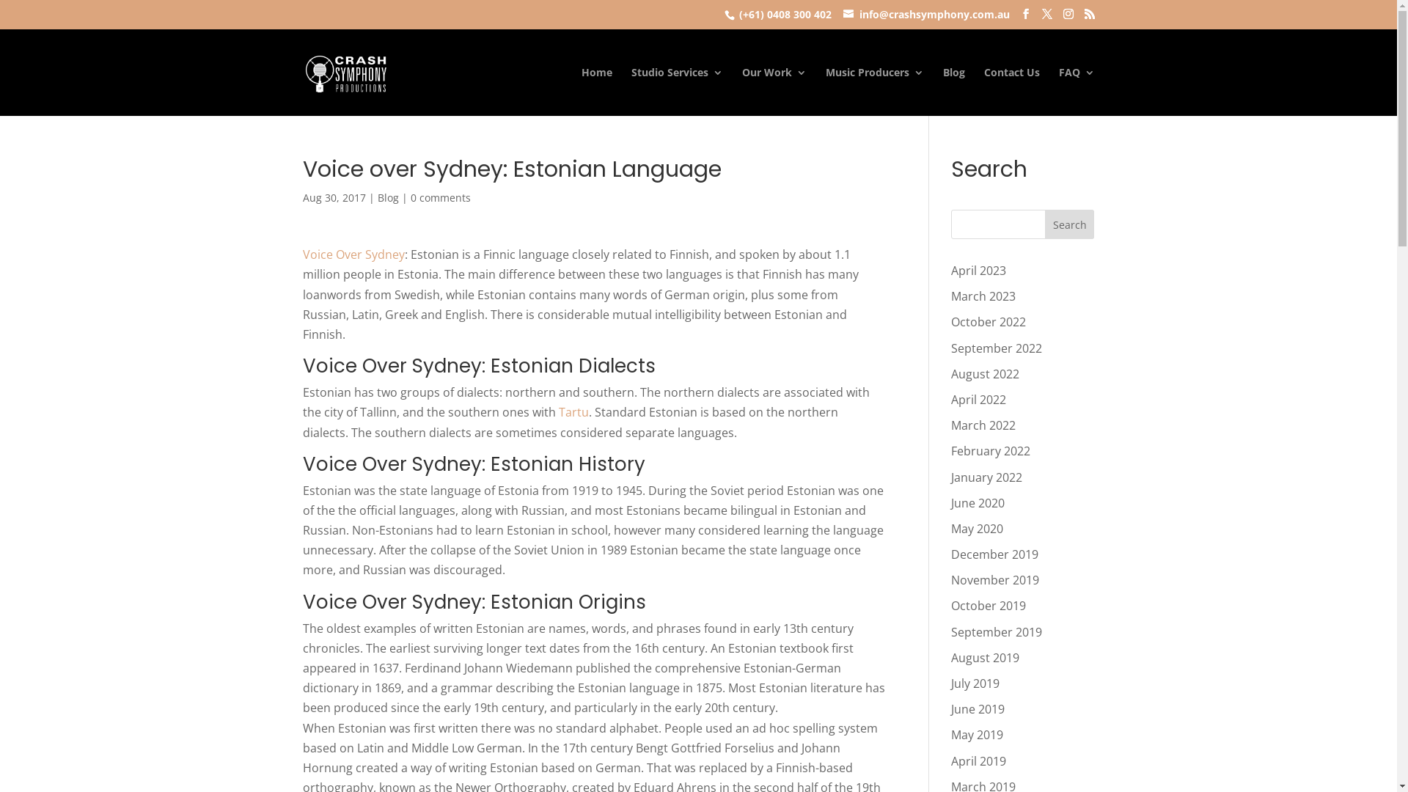  What do you see at coordinates (978, 271) in the screenshot?
I see `April 2023` at bounding box center [978, 271].